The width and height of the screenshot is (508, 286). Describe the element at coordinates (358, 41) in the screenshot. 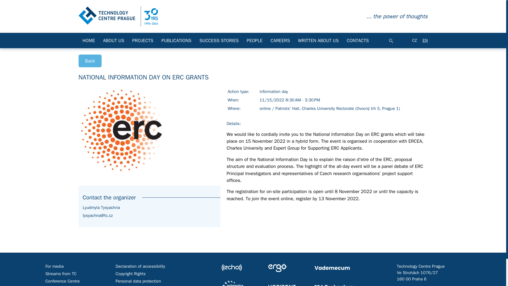

I see `CONTACTS` at that location.